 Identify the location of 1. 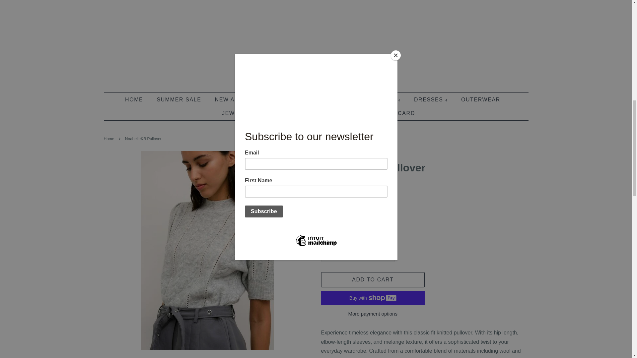
(358, 255).